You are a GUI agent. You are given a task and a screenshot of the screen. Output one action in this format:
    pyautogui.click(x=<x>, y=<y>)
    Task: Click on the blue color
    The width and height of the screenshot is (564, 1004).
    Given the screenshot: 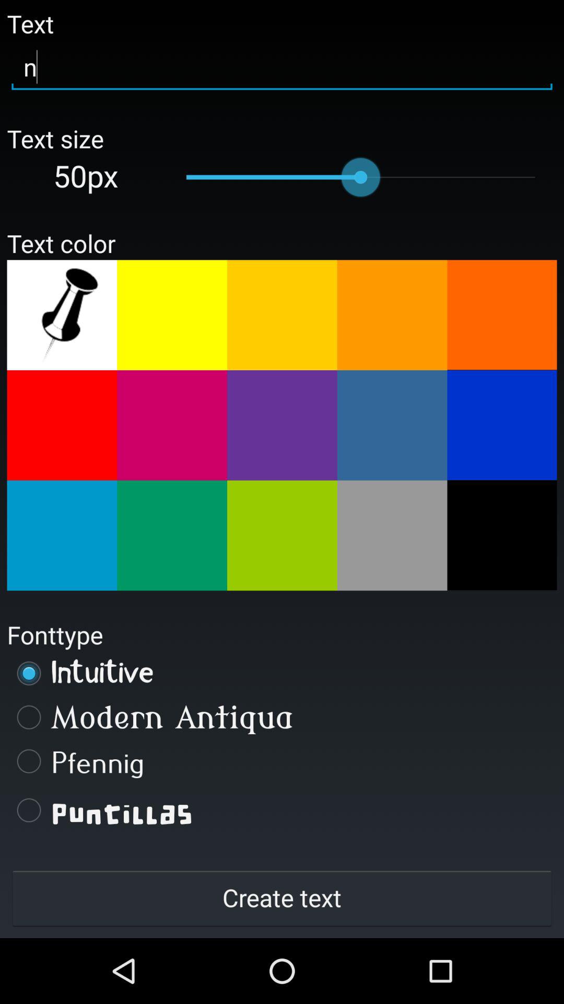 What is the action you would take?
    pyautogui.click(x=62, y=535)
    